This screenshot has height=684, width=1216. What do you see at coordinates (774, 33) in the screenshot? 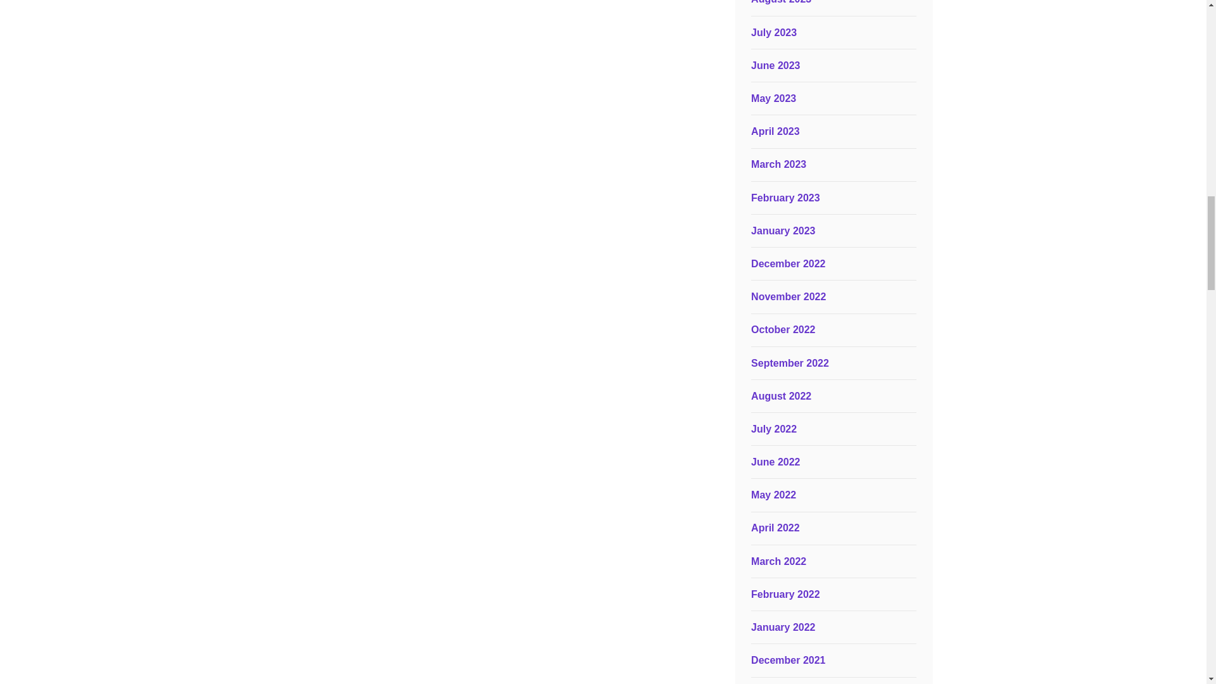
I see `July 2023` at bounding box center [774, 33].